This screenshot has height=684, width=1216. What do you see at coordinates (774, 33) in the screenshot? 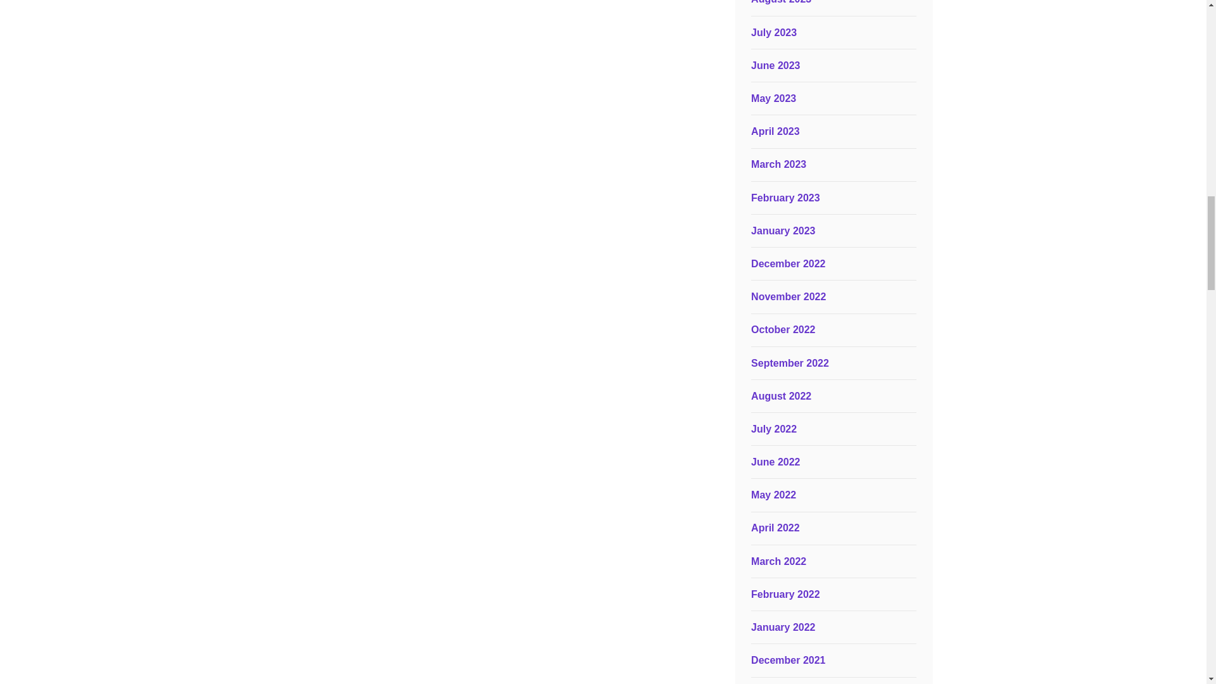
I see `July 2023` at bounding box center [774, 33].